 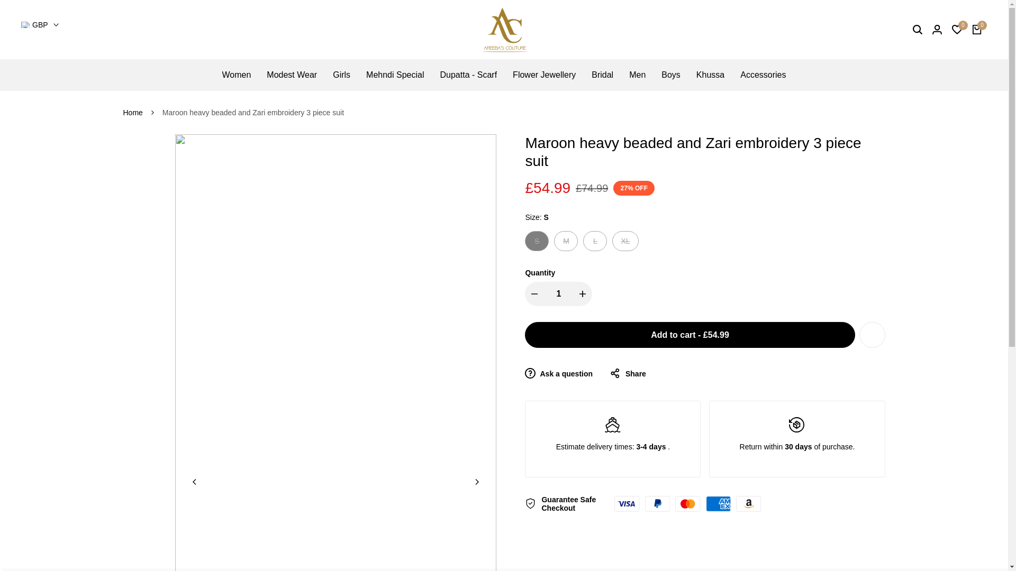 What do you see at coordinates (687, 503) in the screenshot?
I see `Mastercard` at bounding box center [687, 503].